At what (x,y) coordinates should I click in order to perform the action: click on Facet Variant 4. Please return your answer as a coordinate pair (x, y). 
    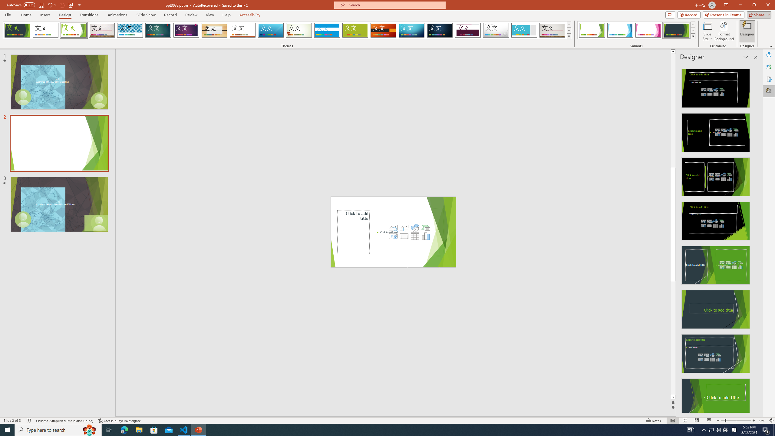
    Looking at the image, I should click on (676, 30).